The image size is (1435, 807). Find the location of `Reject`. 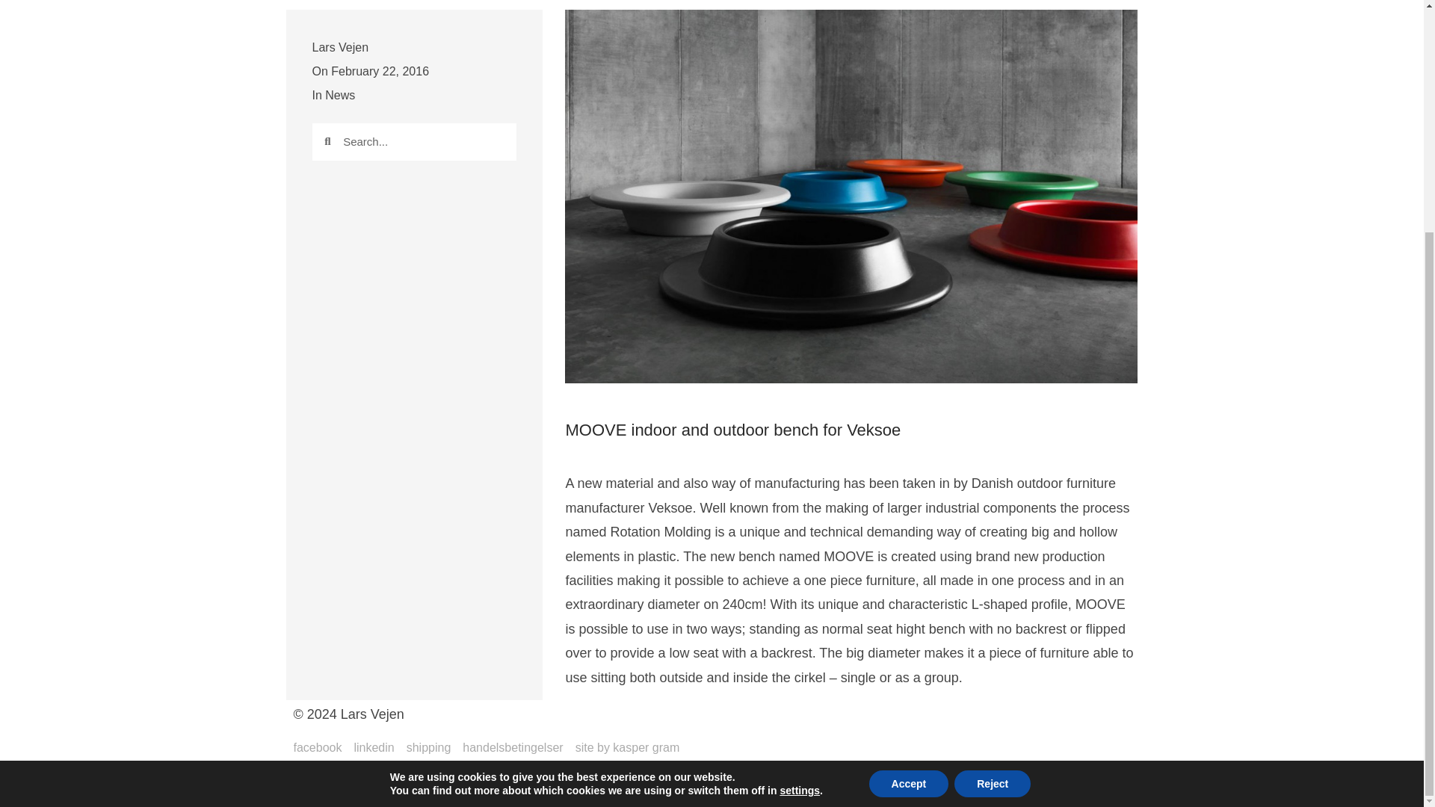

Reject is located at coordinates (992, 468).